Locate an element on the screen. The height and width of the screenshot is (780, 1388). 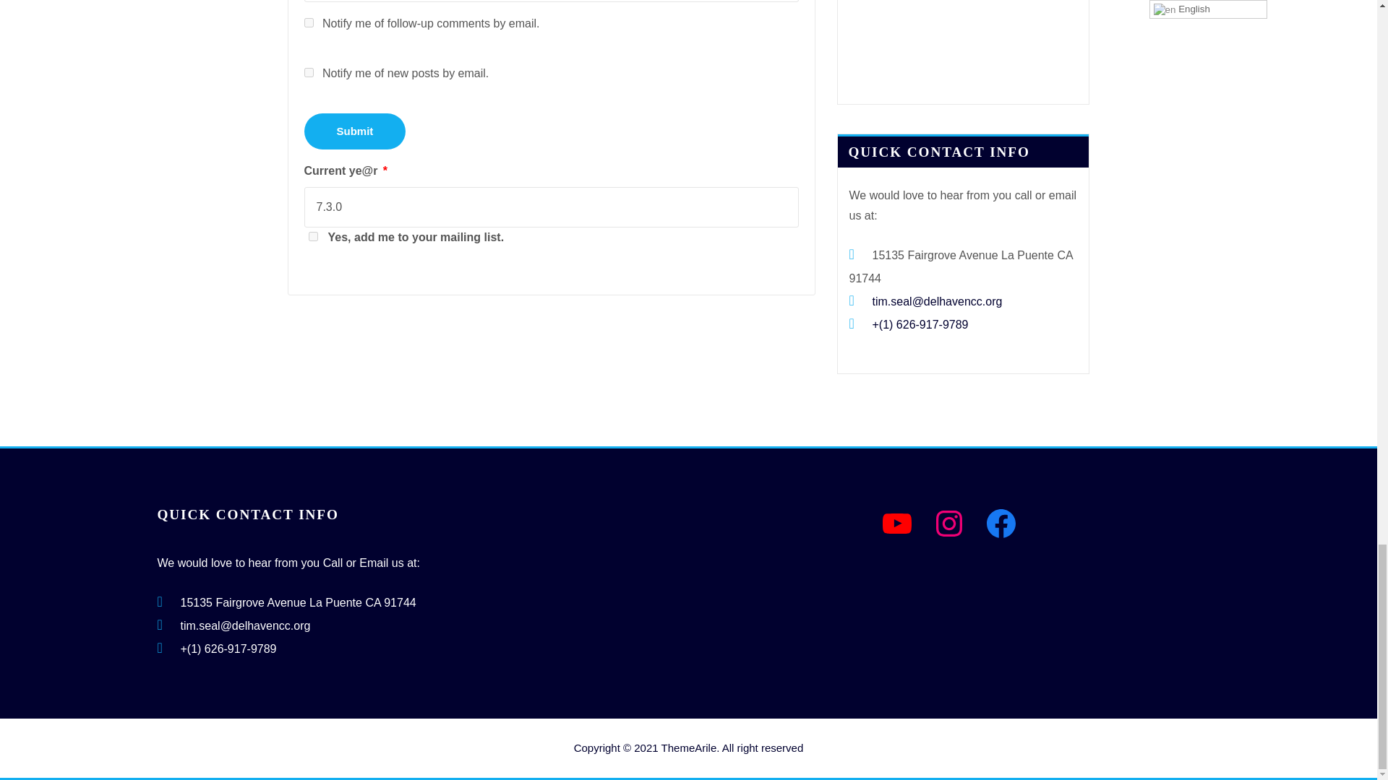
7.3.0 is located at coordinates (551, 207).